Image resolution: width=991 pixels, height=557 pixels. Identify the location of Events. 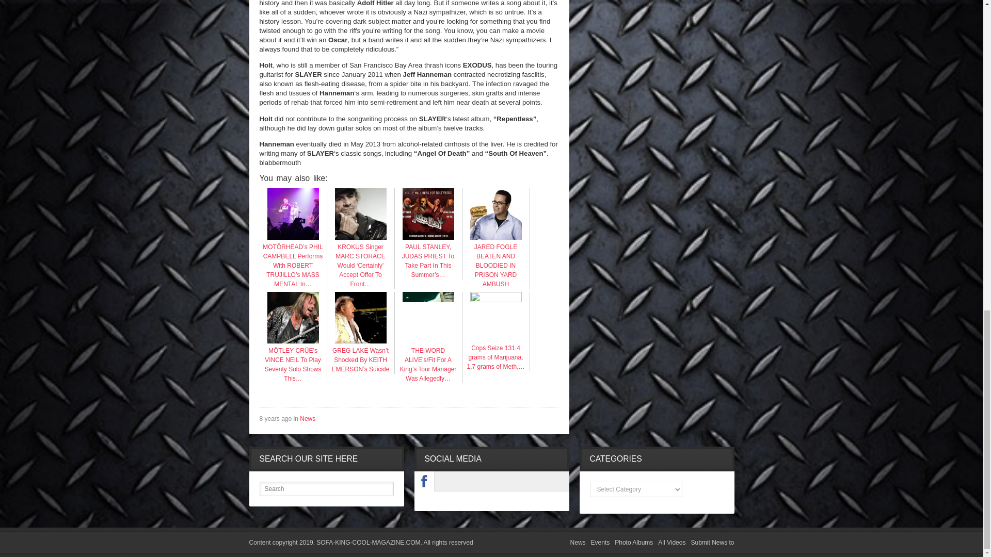
(600, 543).